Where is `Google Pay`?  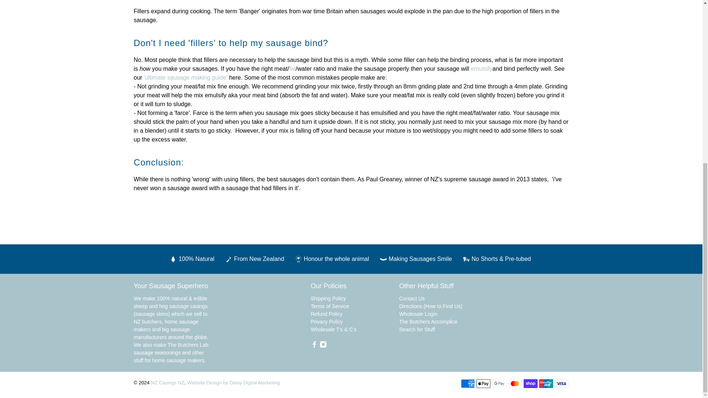 Google Pay is located at coordinates (499, 384).